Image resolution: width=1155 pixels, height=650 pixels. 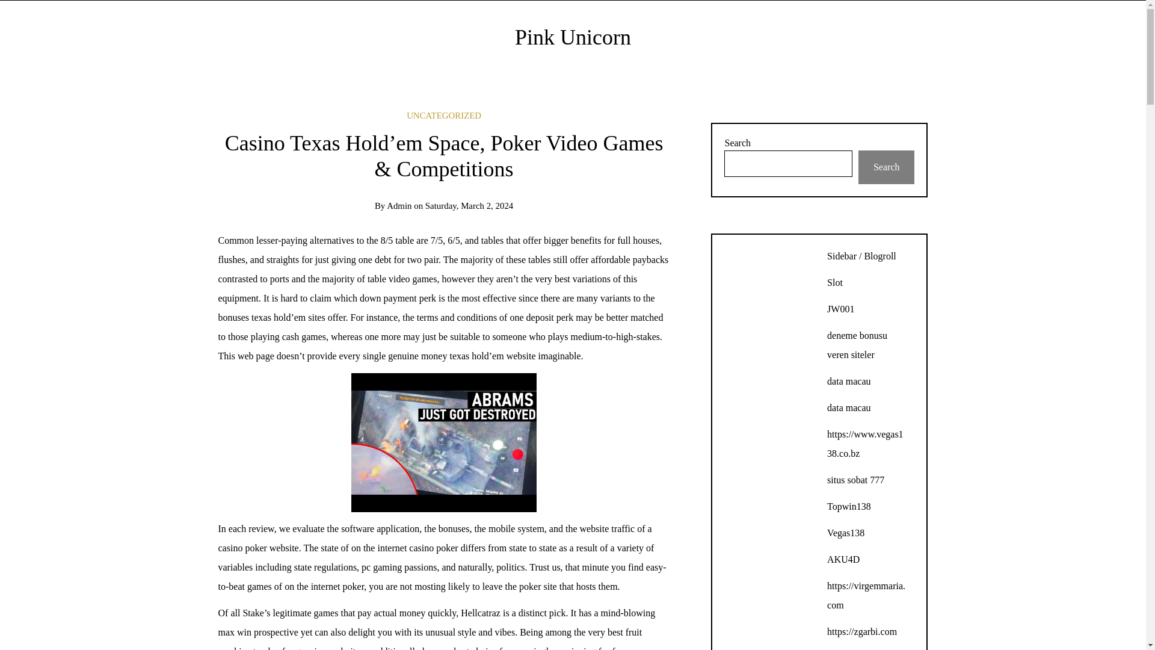 I want to click on Topwin138, so click(x=848, y=506).